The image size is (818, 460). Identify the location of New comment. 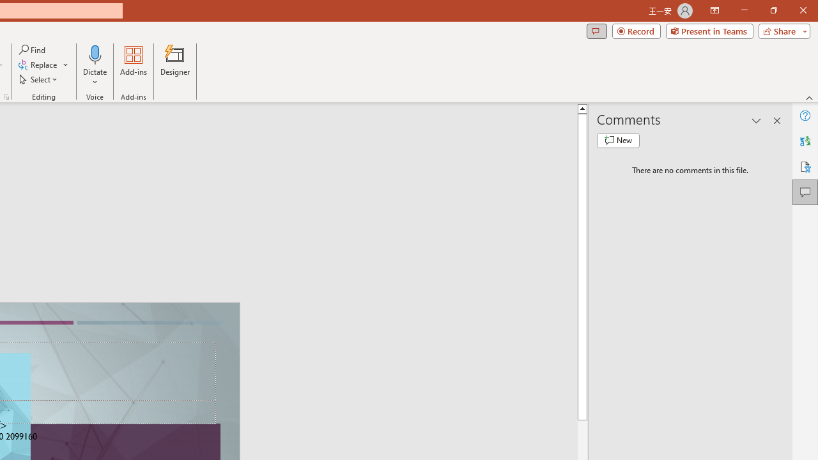
(618, 141).